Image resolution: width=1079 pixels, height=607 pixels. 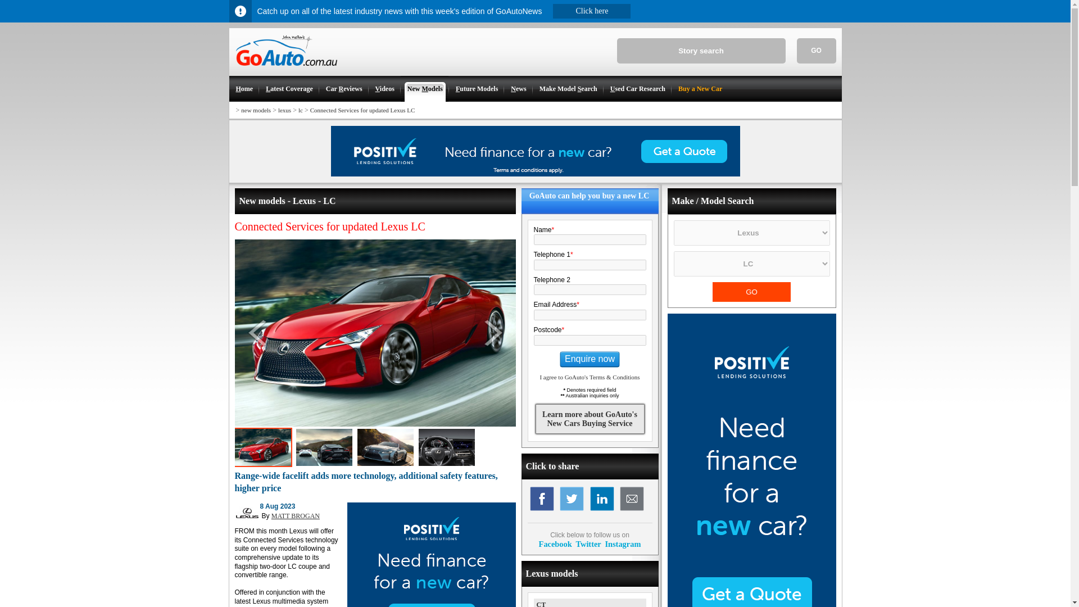 What do you see at coordinates (283, 70) in the screenshot?
I see `GoAuto.com.au` at bounding box center [283, 70].